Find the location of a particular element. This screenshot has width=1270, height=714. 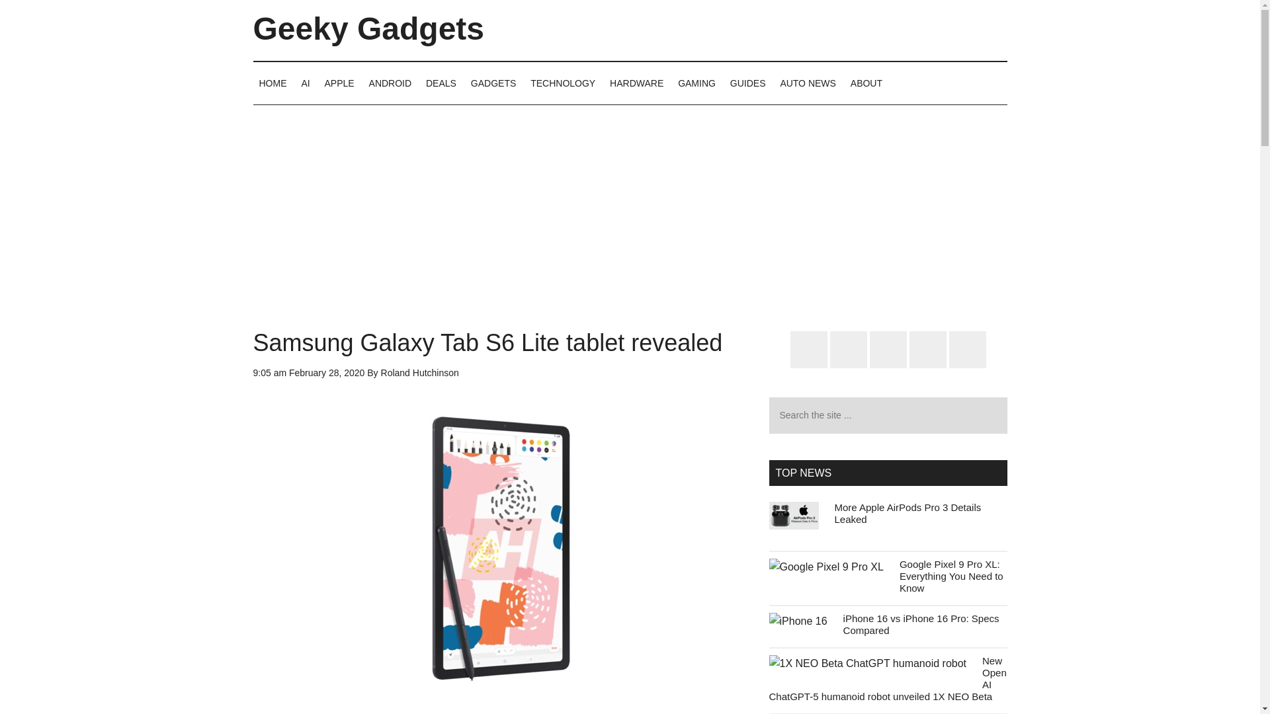

About Geeky Gadgets is located at coordinates (866, 83).